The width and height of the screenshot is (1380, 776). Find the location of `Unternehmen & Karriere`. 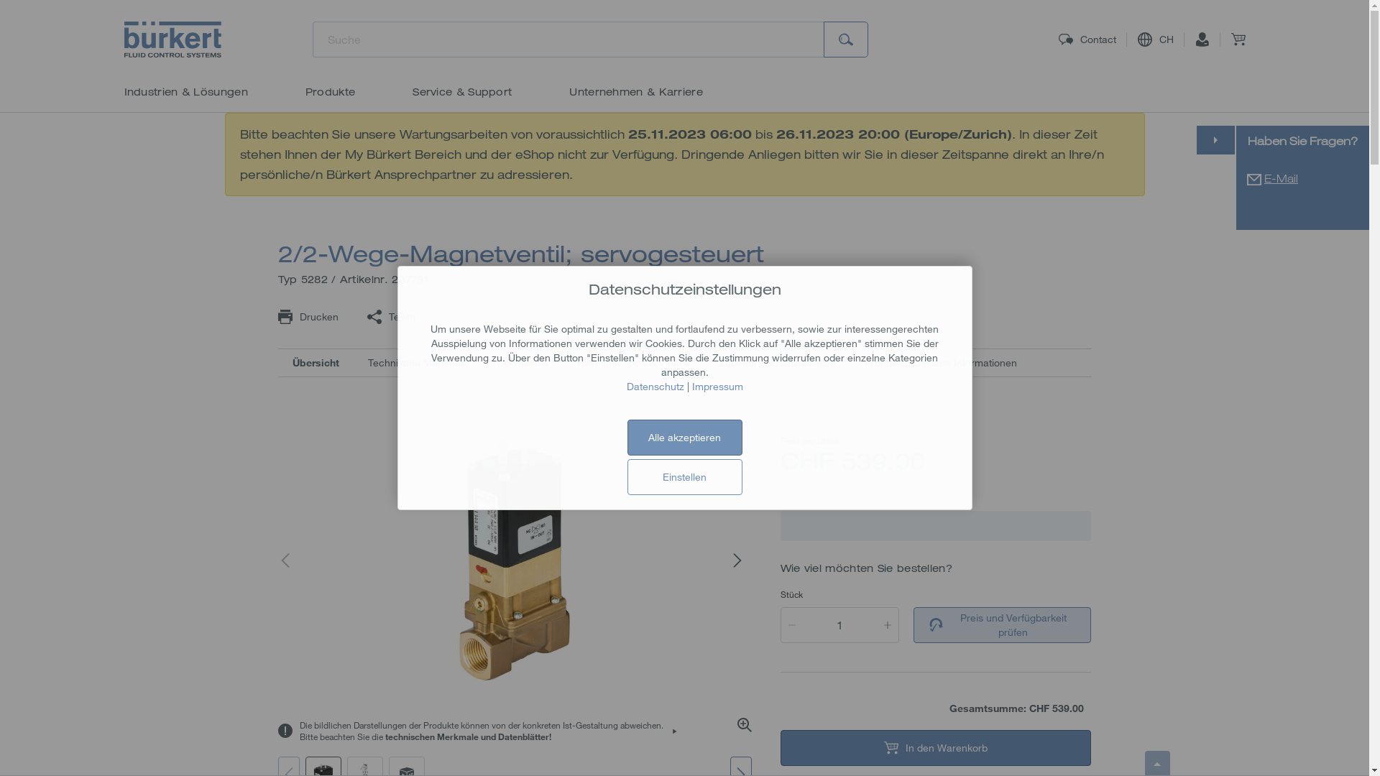

Unternehmen & Karriere is located at coordinates (636, 92).